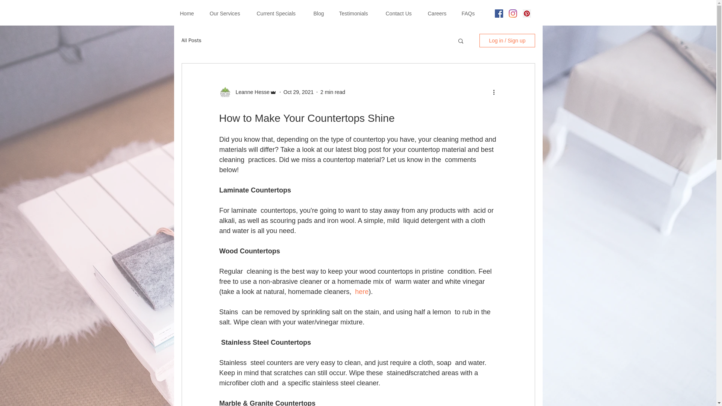 The width and height of the screenshot is (722, 406). Describe the element at coordinates (227, 14) in the screenshot. I see `Our Services` at that location.